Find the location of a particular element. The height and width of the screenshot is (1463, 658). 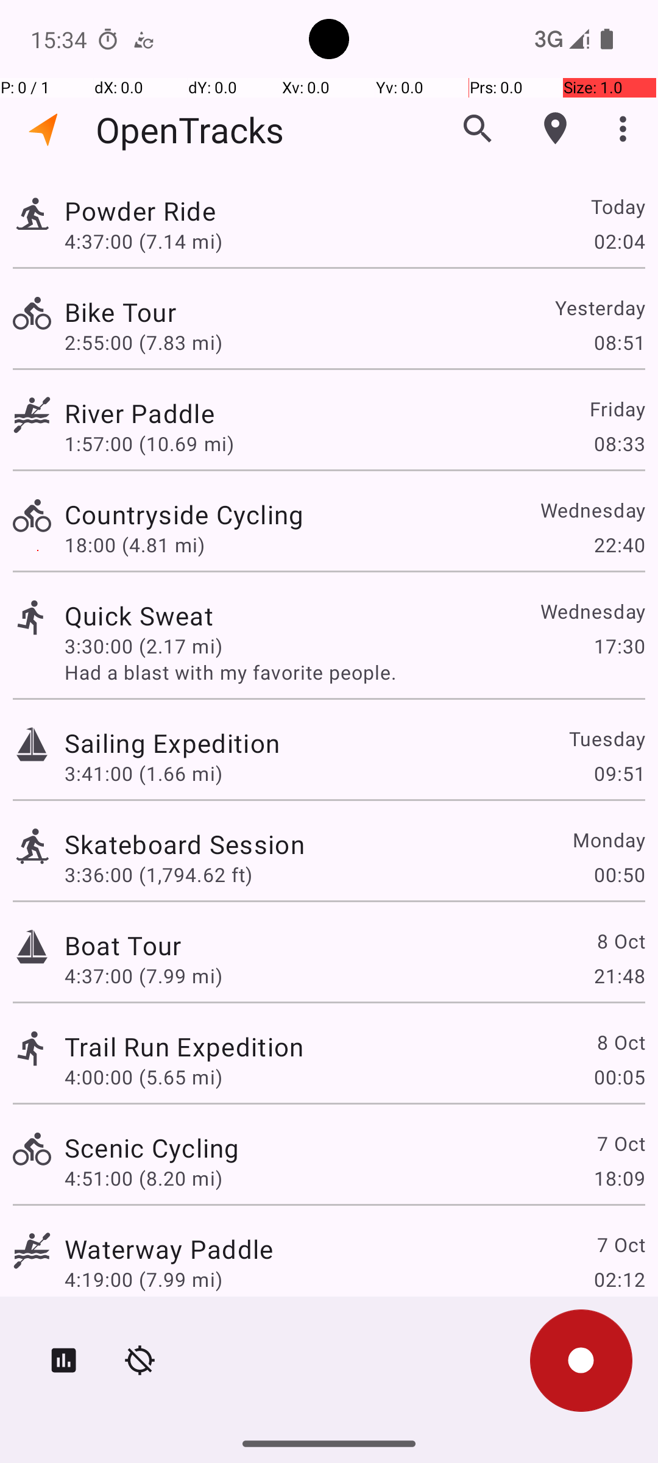

21:48 is located at coordinates (619, 975).